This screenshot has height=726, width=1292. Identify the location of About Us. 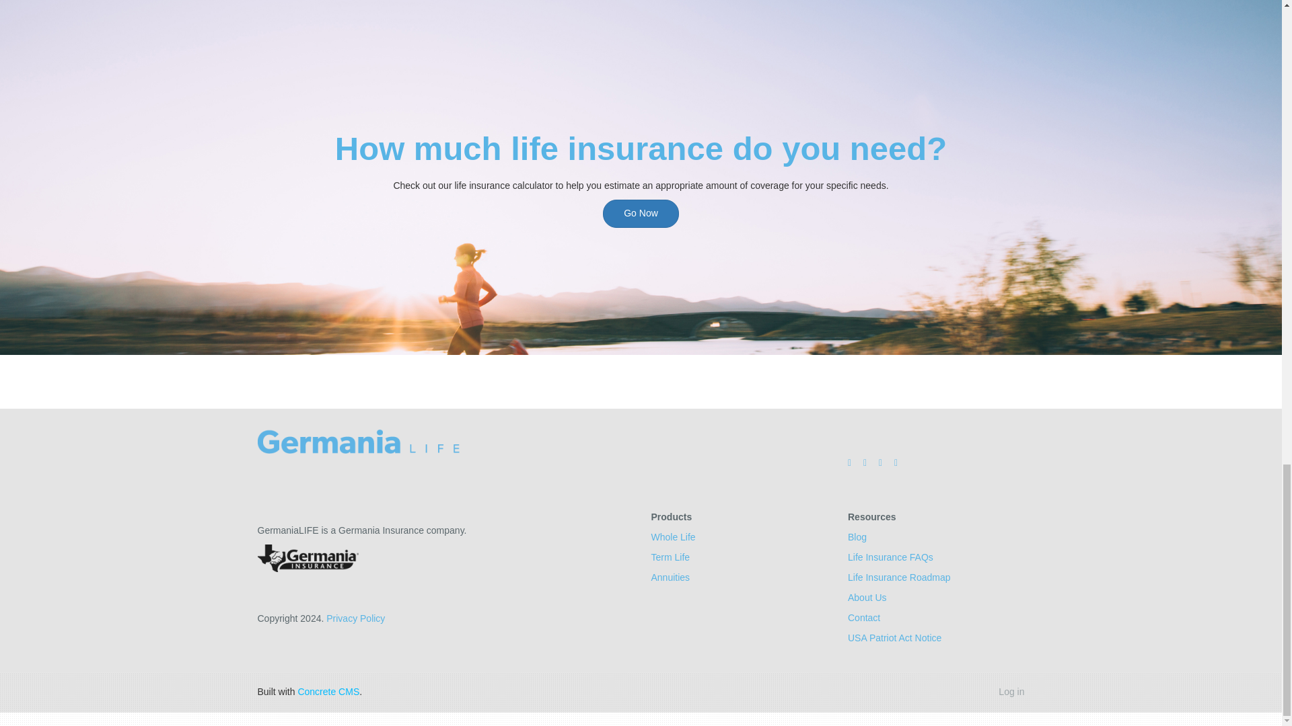
(867, 598).